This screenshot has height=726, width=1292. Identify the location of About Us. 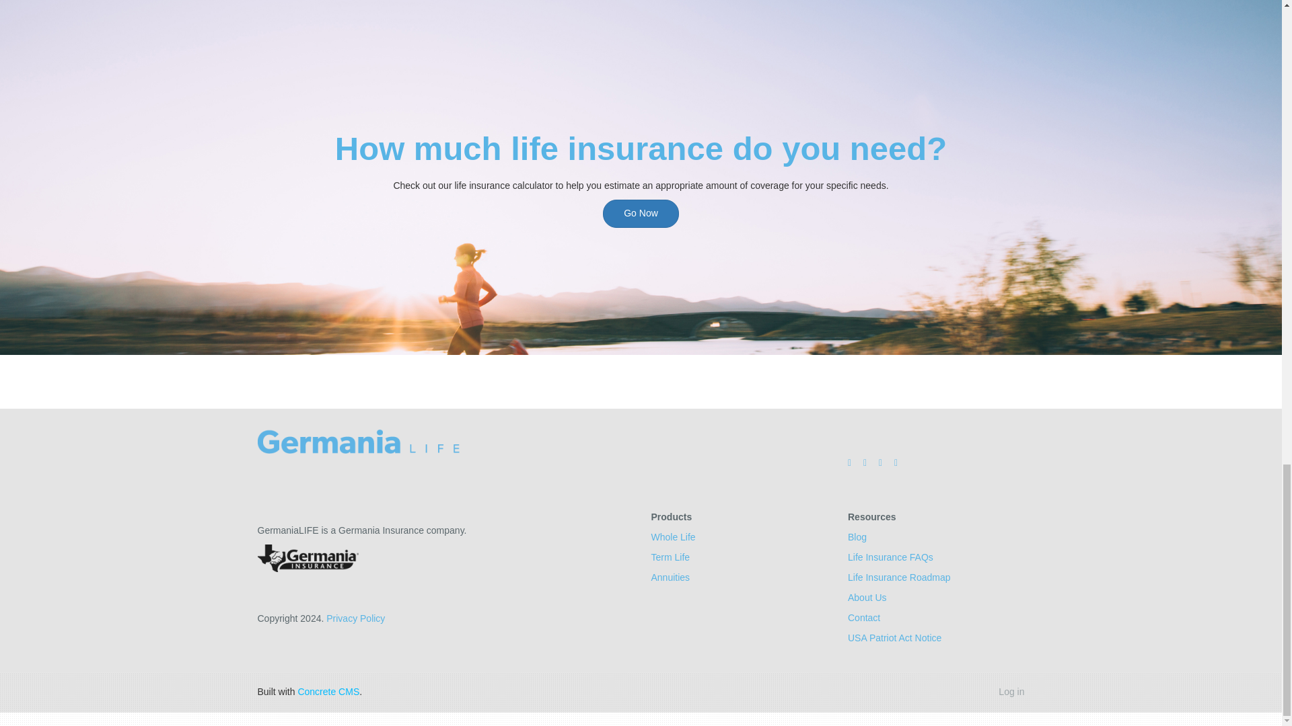
(867, 598).